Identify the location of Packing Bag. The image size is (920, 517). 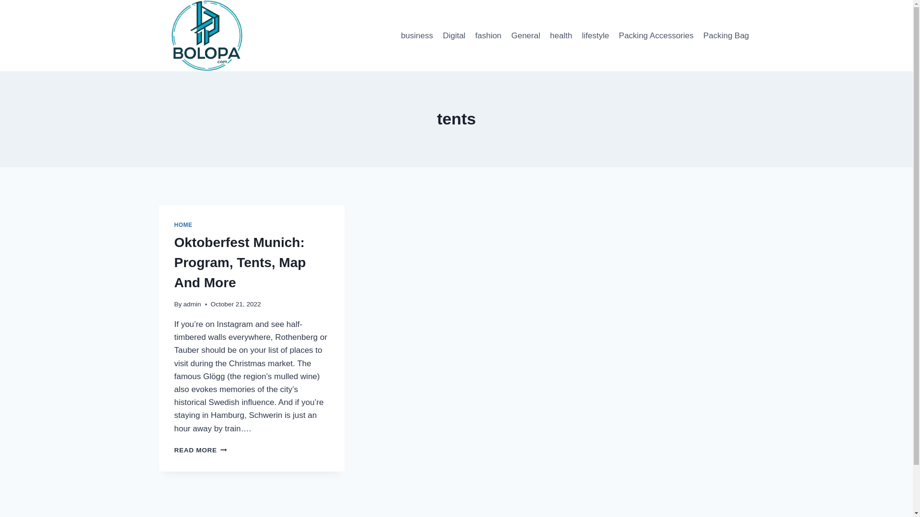
(726, 35).